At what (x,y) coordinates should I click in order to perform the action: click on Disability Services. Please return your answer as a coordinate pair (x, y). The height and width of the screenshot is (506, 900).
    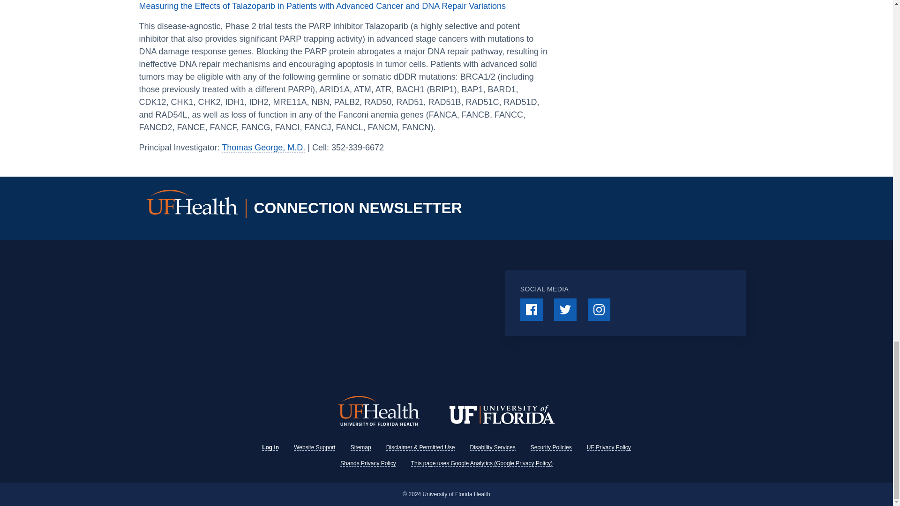
    Looking at the image, I should click on (492, 447).